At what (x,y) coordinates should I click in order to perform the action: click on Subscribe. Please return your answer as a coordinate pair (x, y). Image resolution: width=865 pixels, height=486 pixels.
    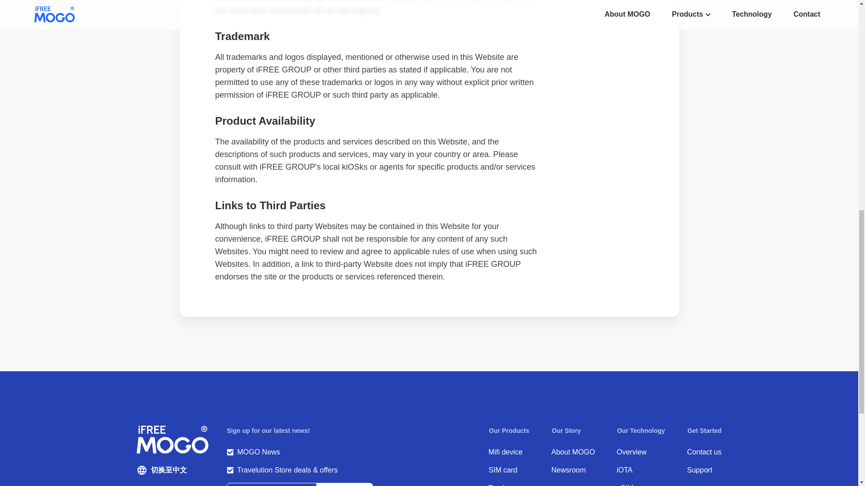
    Looking at the image, I should click on (344, 484).